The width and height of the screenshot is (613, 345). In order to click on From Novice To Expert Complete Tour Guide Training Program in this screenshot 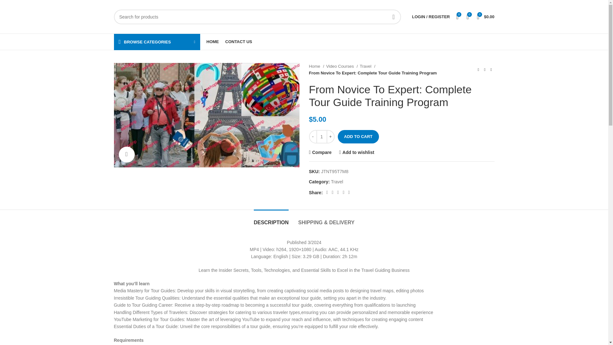, I will do `click(206, 115)`.